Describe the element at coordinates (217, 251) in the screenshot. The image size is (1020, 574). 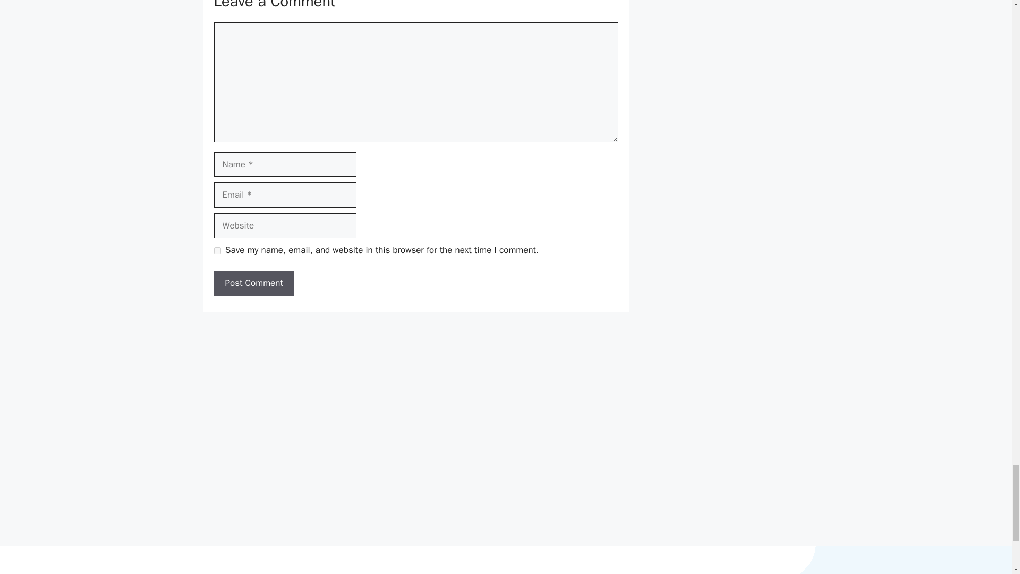
I see `yes` at that location.